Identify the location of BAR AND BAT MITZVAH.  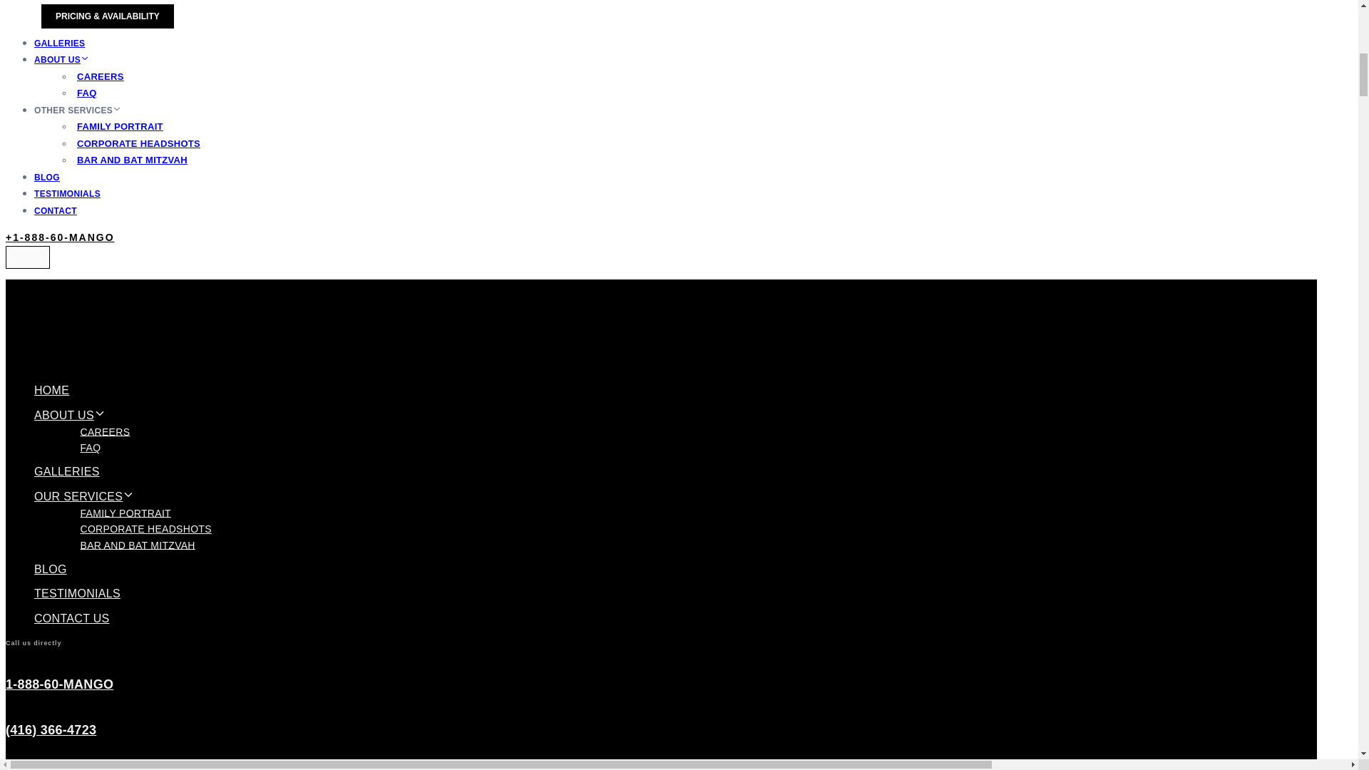
(133, 160).